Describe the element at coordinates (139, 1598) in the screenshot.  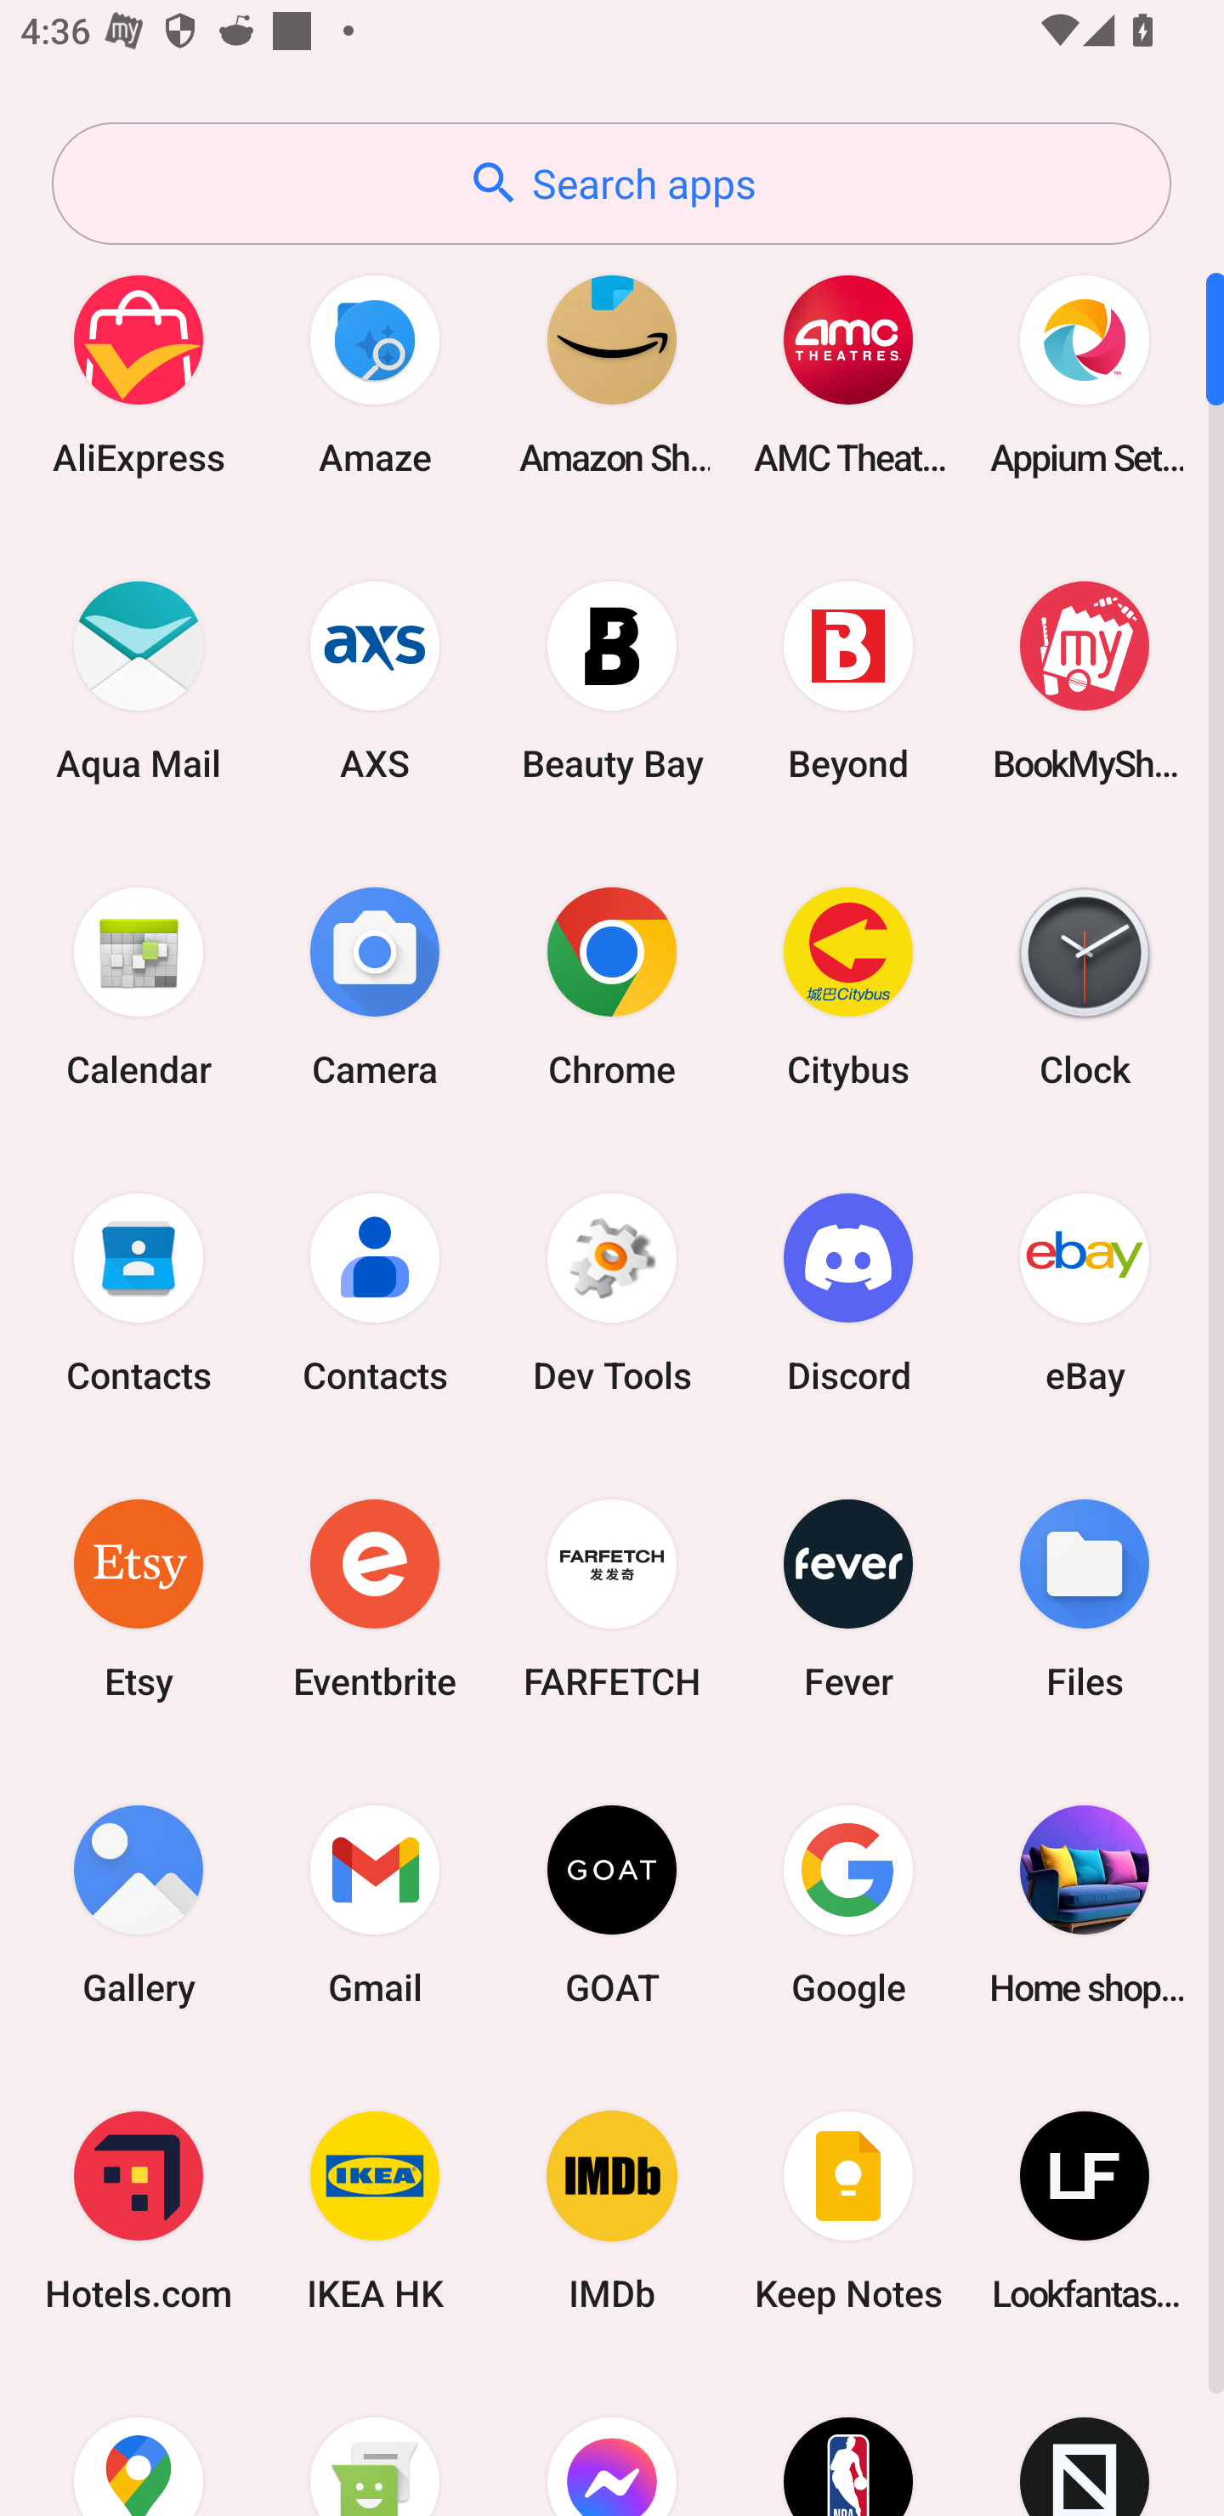
I see `Etsy` at that location.